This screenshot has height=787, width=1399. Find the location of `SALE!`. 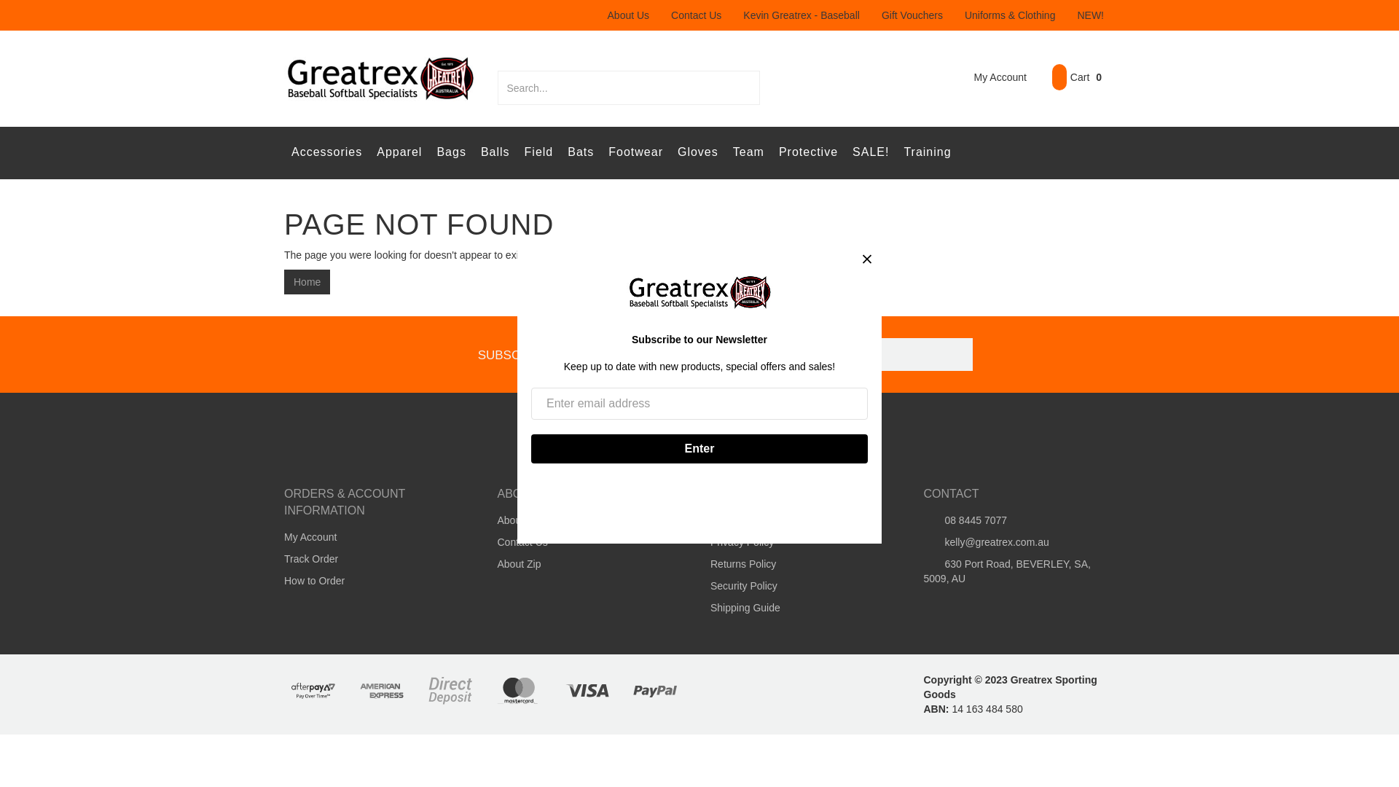

SALE! is located at coordinates (871, 153).